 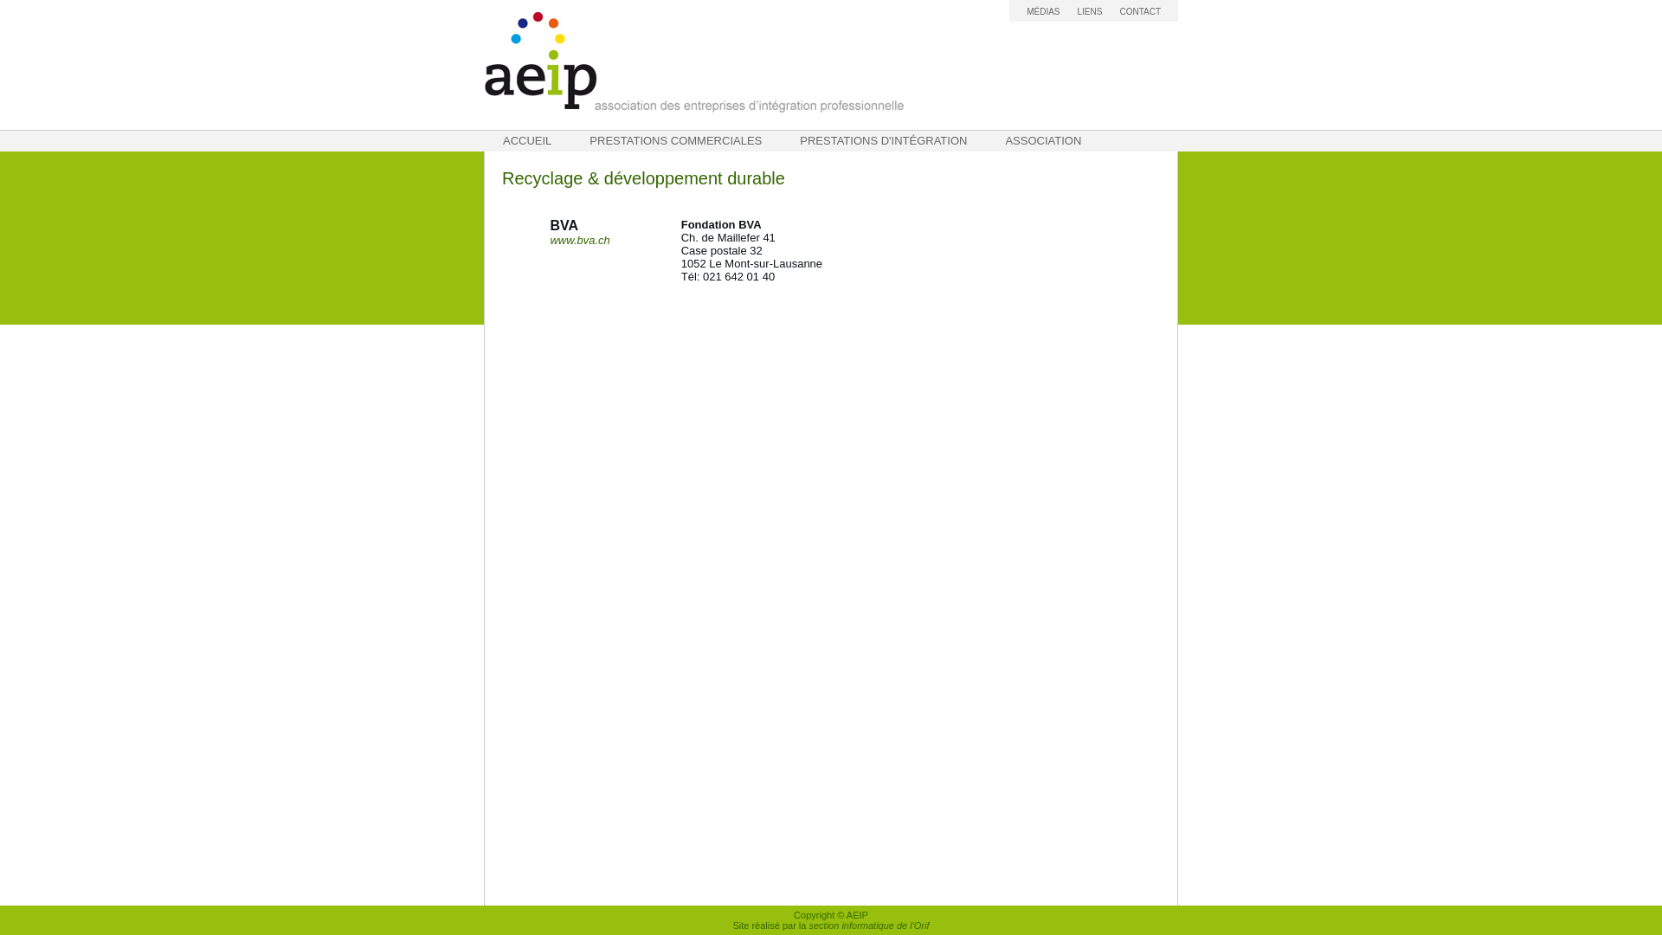 I want to click on section informatique de l'Orif, so click(x=869, y=925).